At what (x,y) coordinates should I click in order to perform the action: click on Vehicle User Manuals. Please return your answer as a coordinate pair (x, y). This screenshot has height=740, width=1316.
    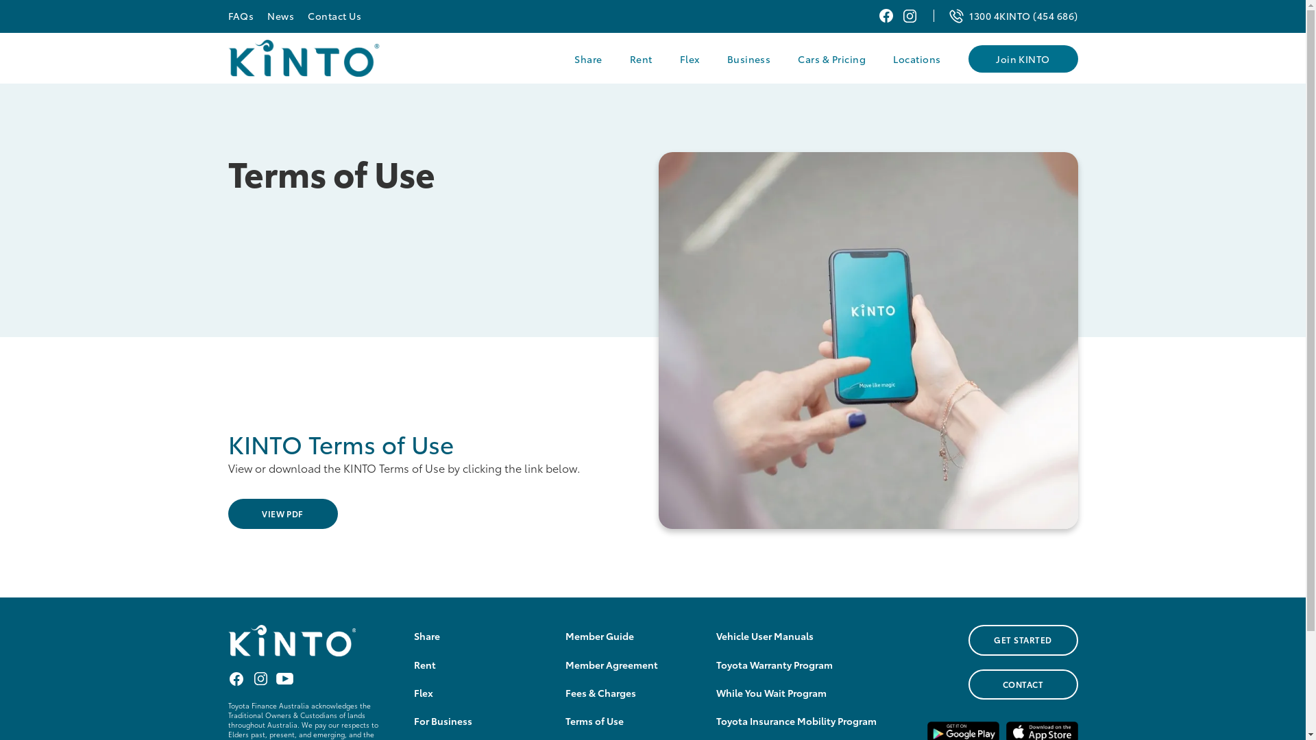
    Looking at the image, I should click on (765, 636).